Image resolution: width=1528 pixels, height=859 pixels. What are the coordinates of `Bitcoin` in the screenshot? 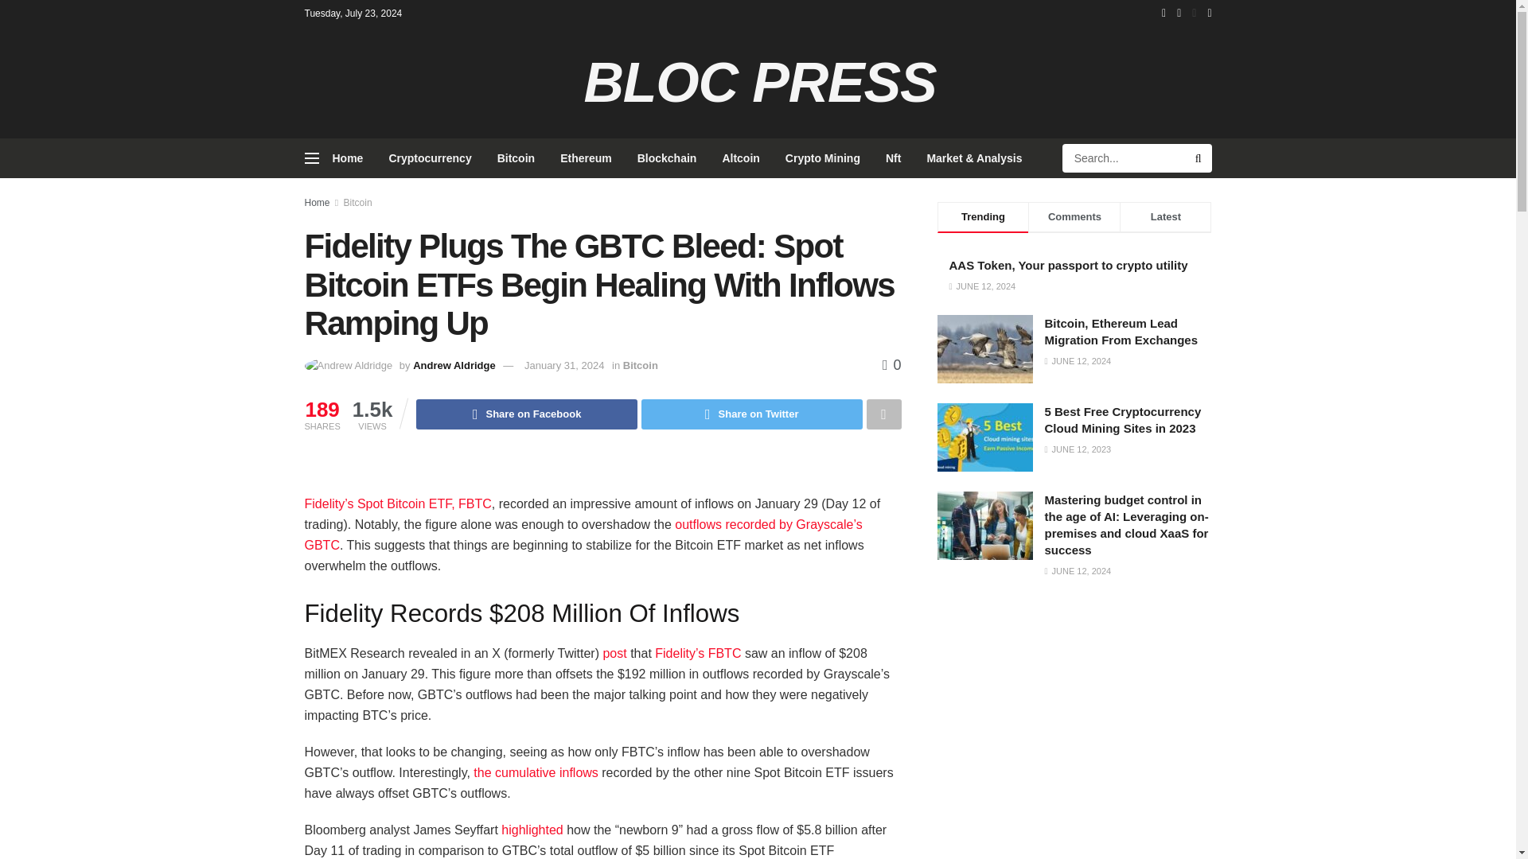 It's located at (358, 203).